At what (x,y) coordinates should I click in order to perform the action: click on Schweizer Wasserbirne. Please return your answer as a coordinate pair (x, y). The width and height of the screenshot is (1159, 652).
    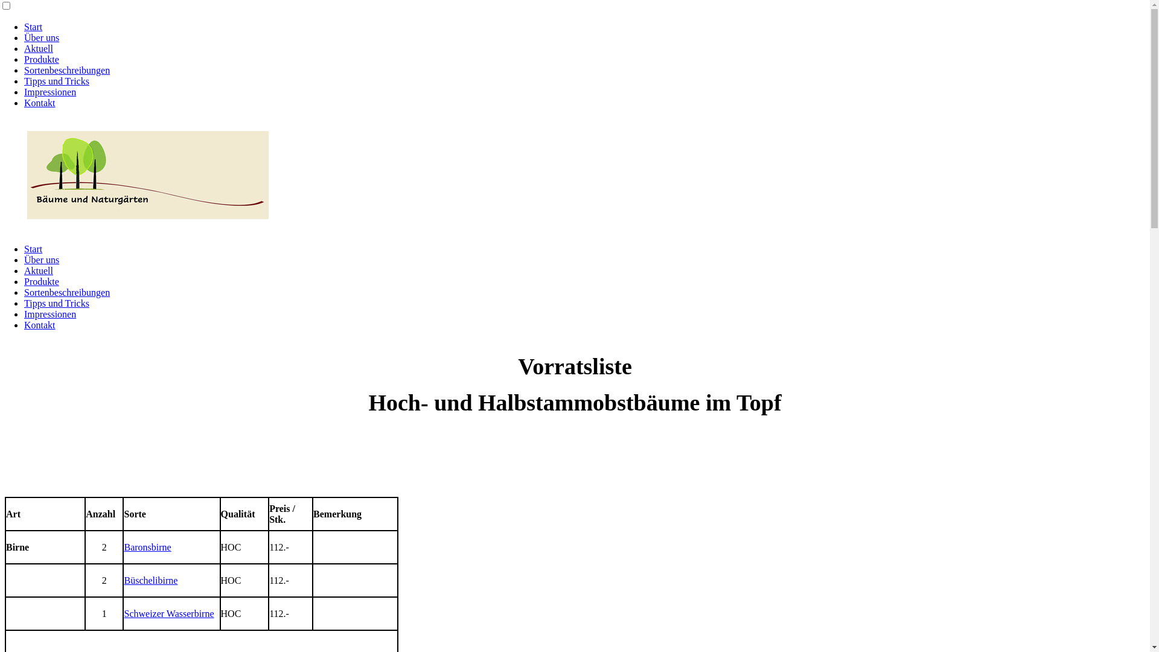
    Looking at the image, I should click on (169, 613).